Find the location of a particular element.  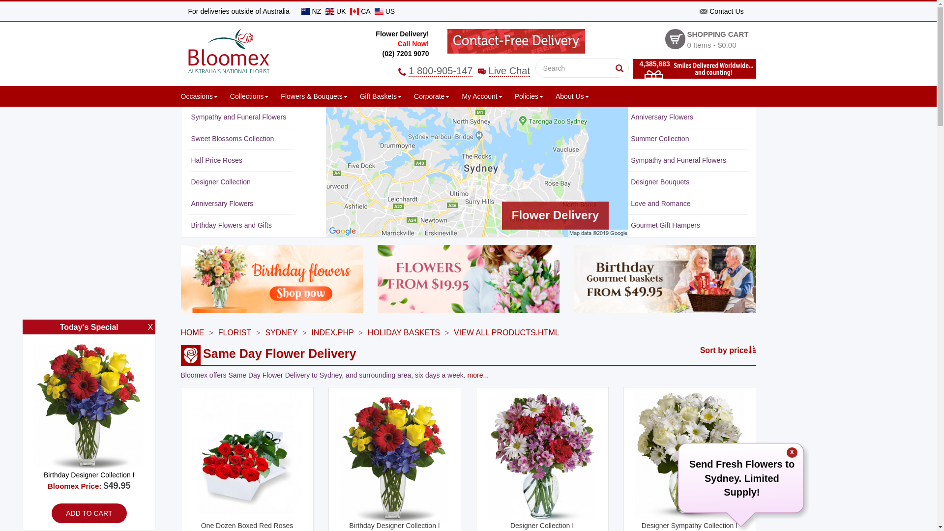

VIEW ALL PRODUCTS.HTML is located at coordinates (506, 332).